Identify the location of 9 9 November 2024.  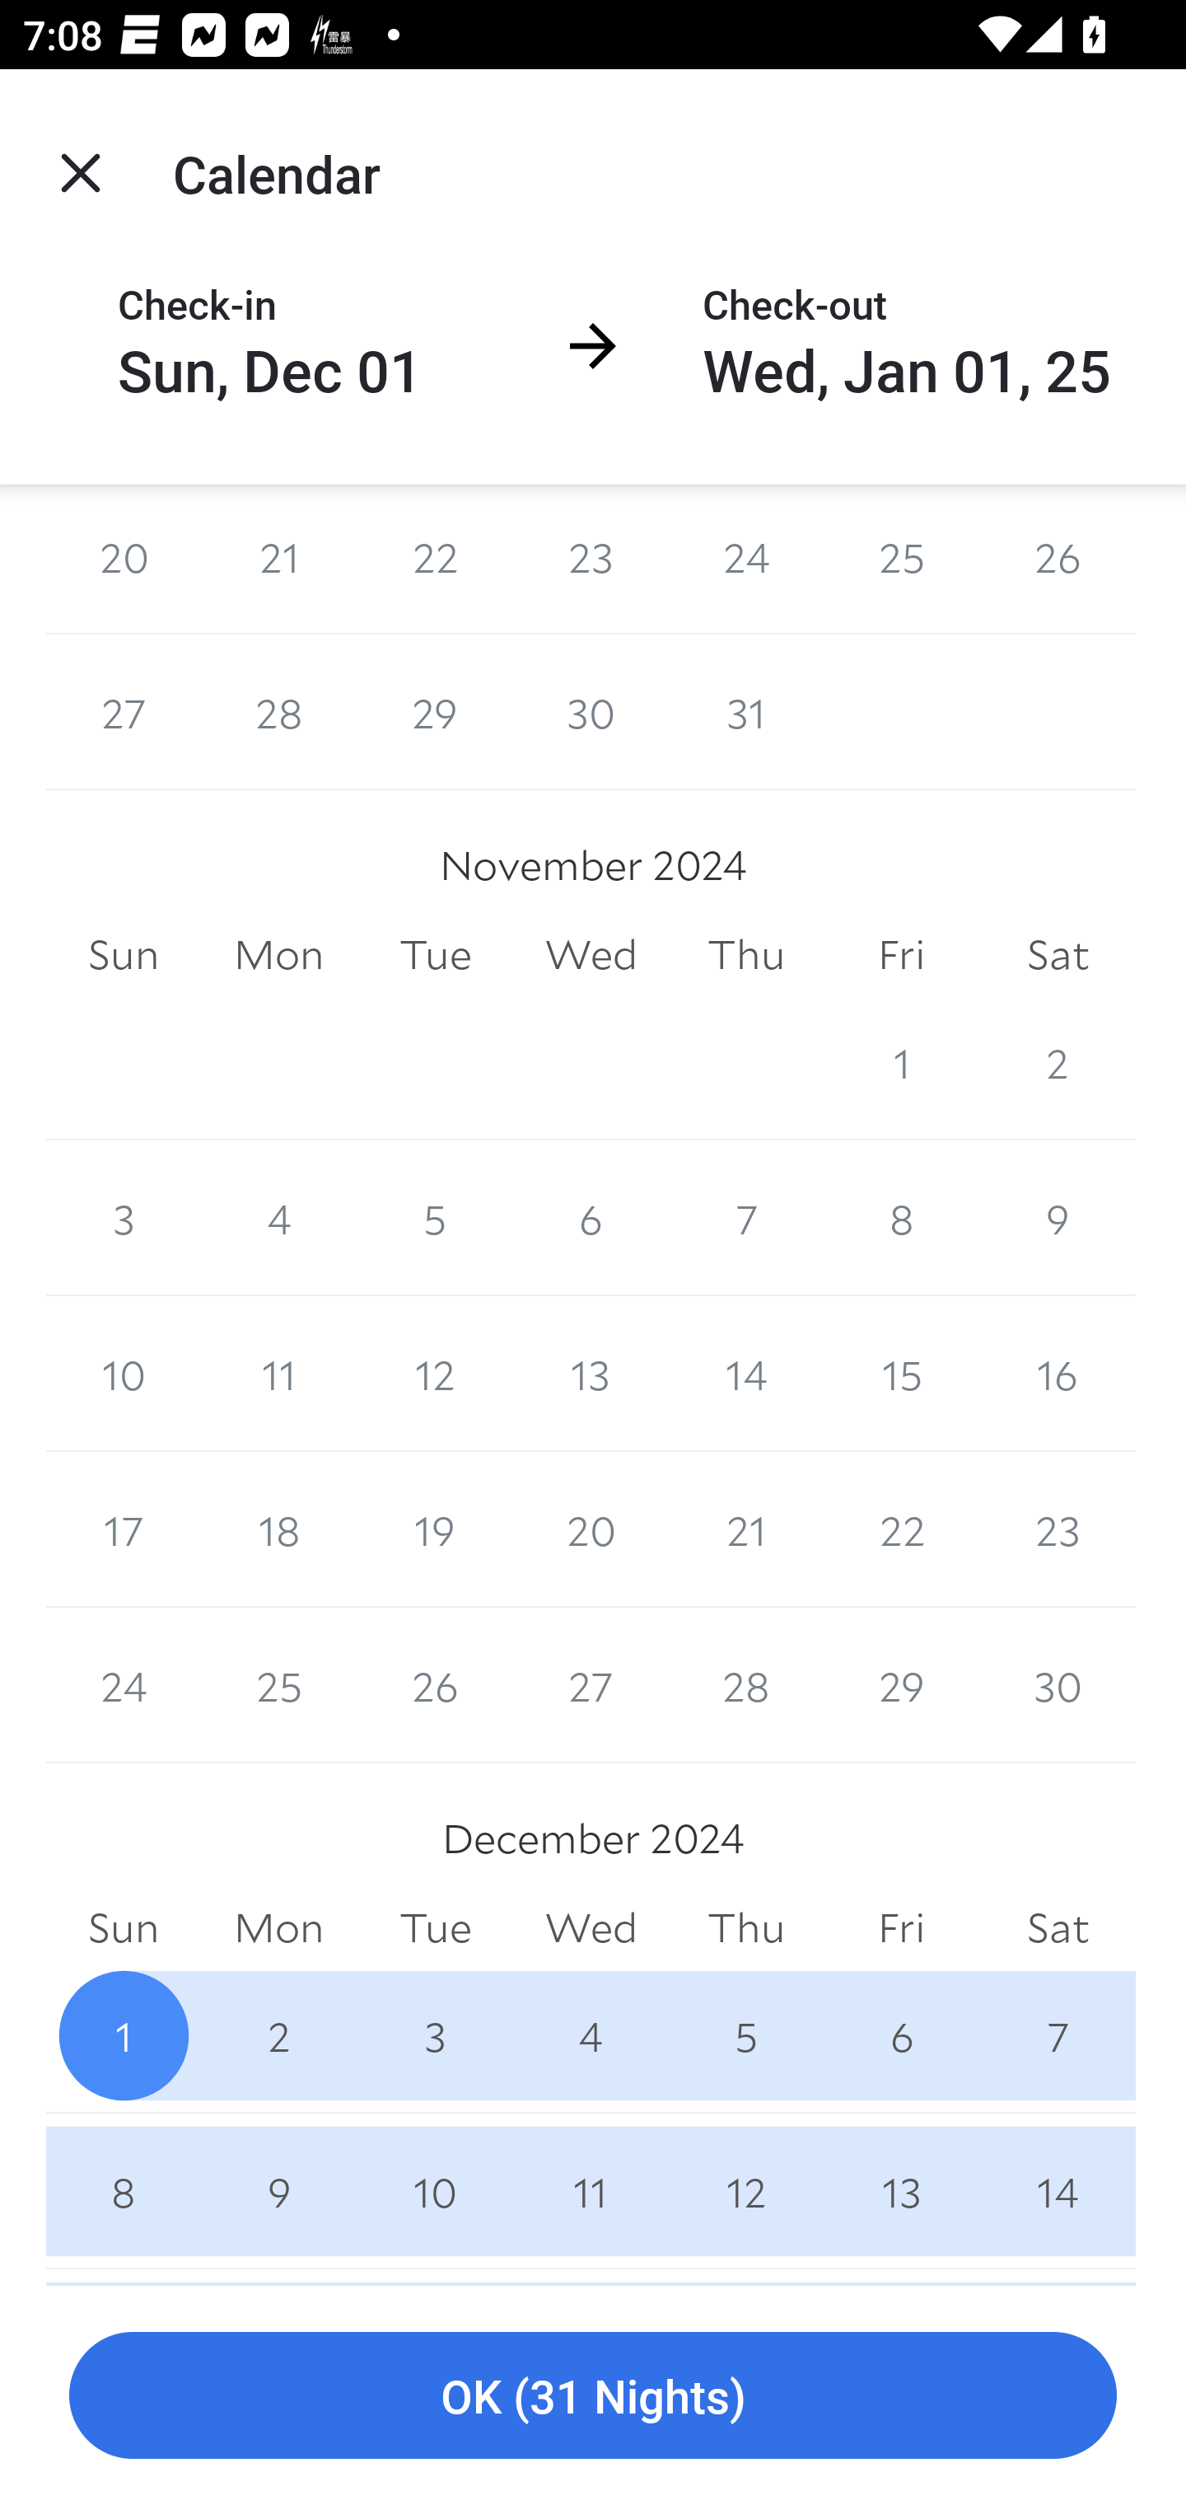
(1058, 1217).